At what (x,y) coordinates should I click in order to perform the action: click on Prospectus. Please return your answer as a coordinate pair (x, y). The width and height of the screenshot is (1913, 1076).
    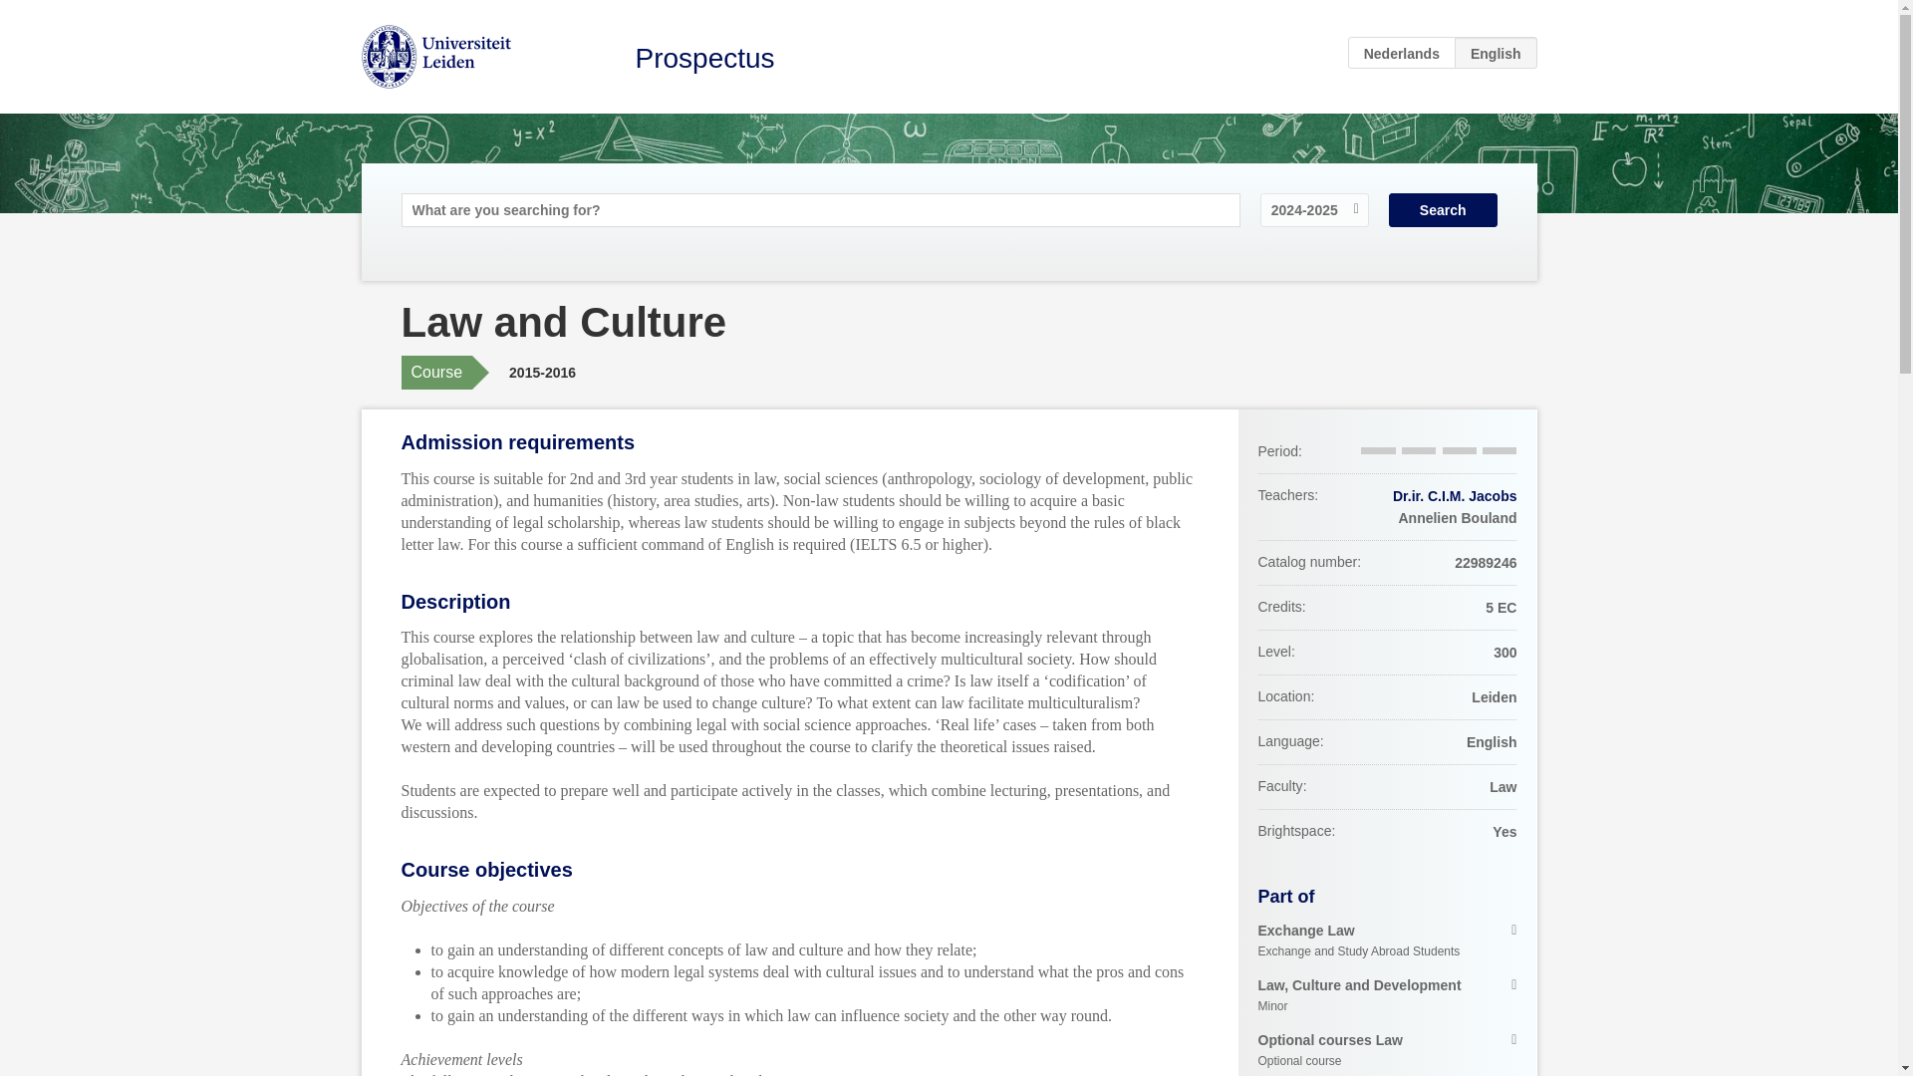
    Looking at the image, I should click on (1387, 941).